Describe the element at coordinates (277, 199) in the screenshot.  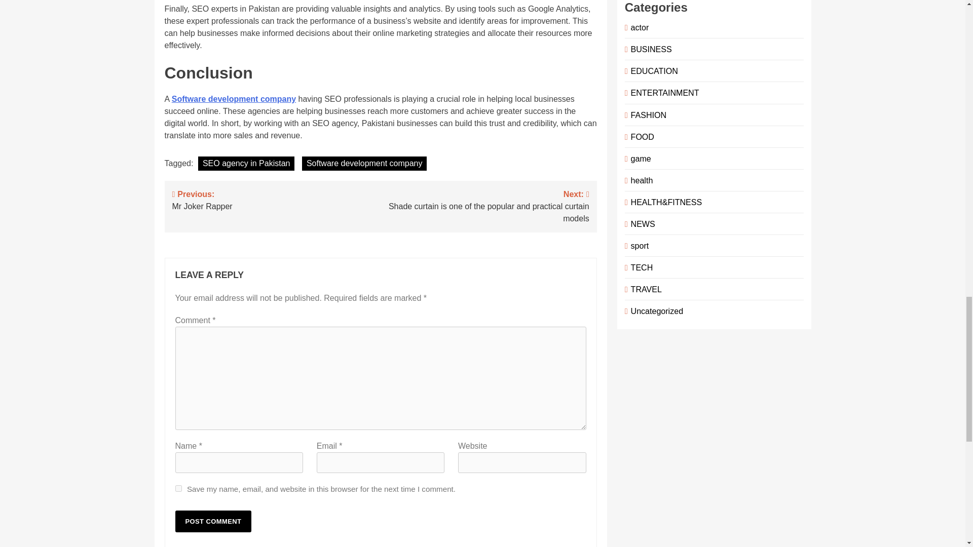
I see `SEO agency in Pakistan` at that location.